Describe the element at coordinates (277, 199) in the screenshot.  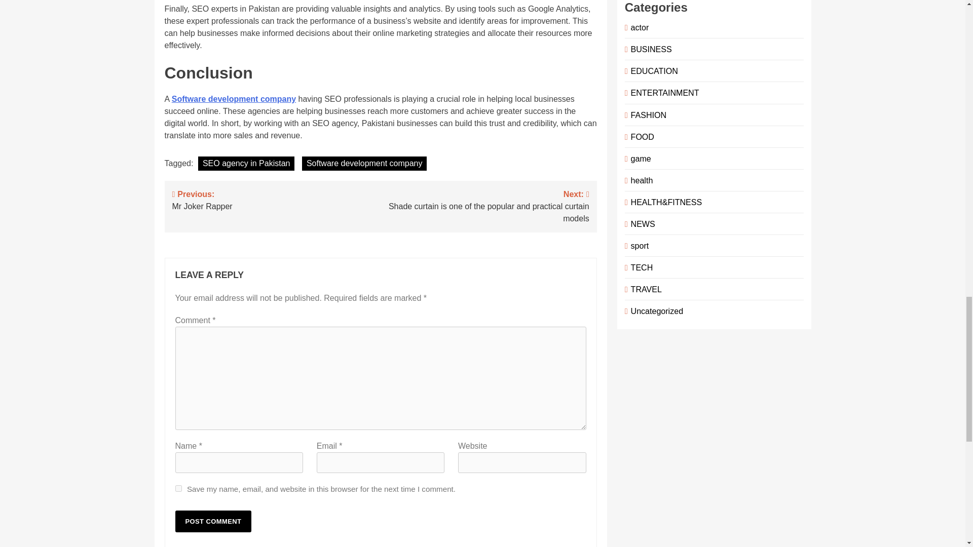
I see `SEO agency in Pakistan` at that location.